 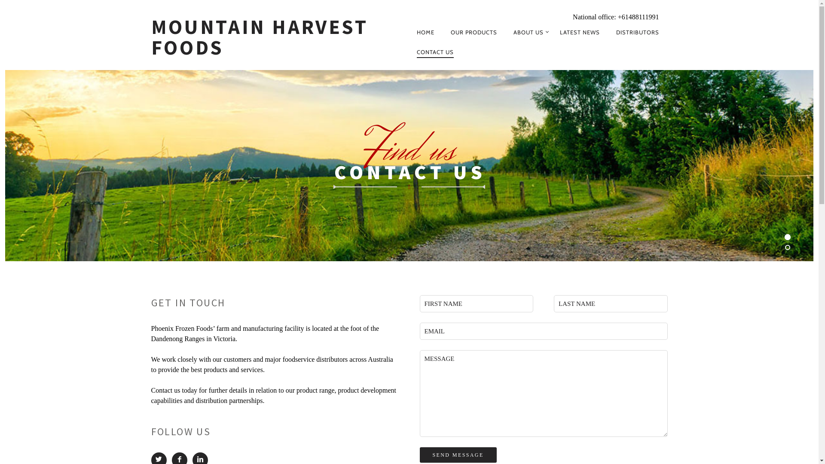 I want to click on +61488111991, so click(x=639, y=17).